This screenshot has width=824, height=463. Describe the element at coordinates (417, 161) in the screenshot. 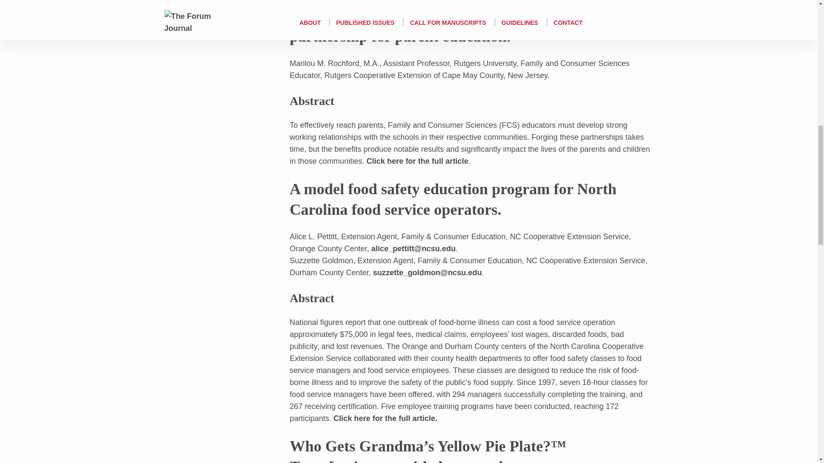

I see `Click here for the full article` at that location.